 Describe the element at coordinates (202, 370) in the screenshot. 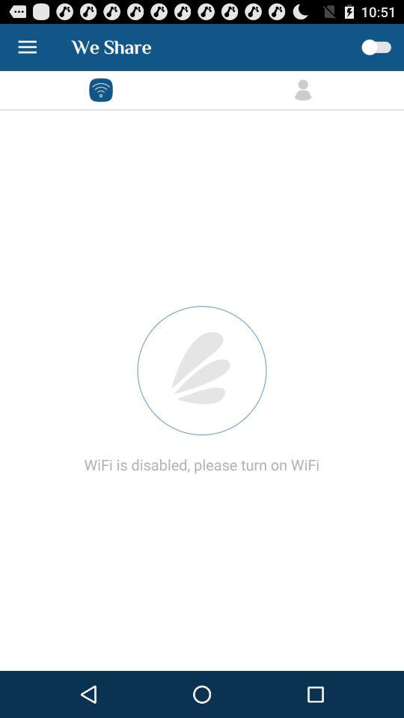

I see `tap the item above the wifi is disabled` at that location.